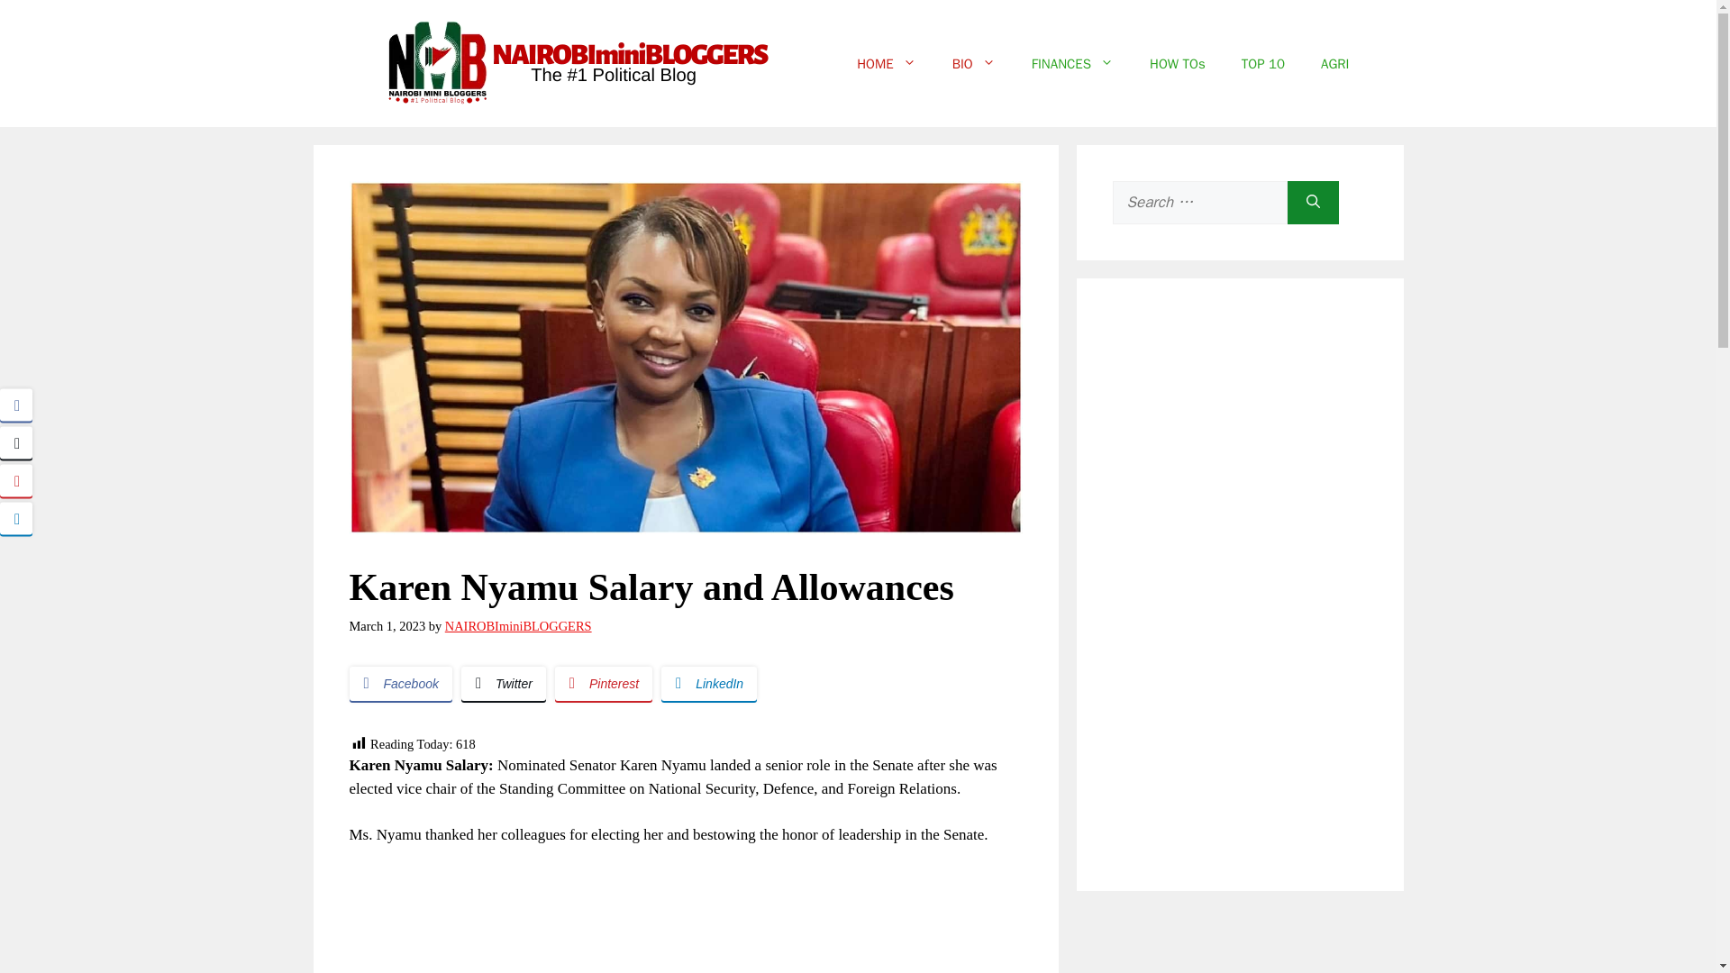  I want to click on FINANCES, so click(1072, 63).